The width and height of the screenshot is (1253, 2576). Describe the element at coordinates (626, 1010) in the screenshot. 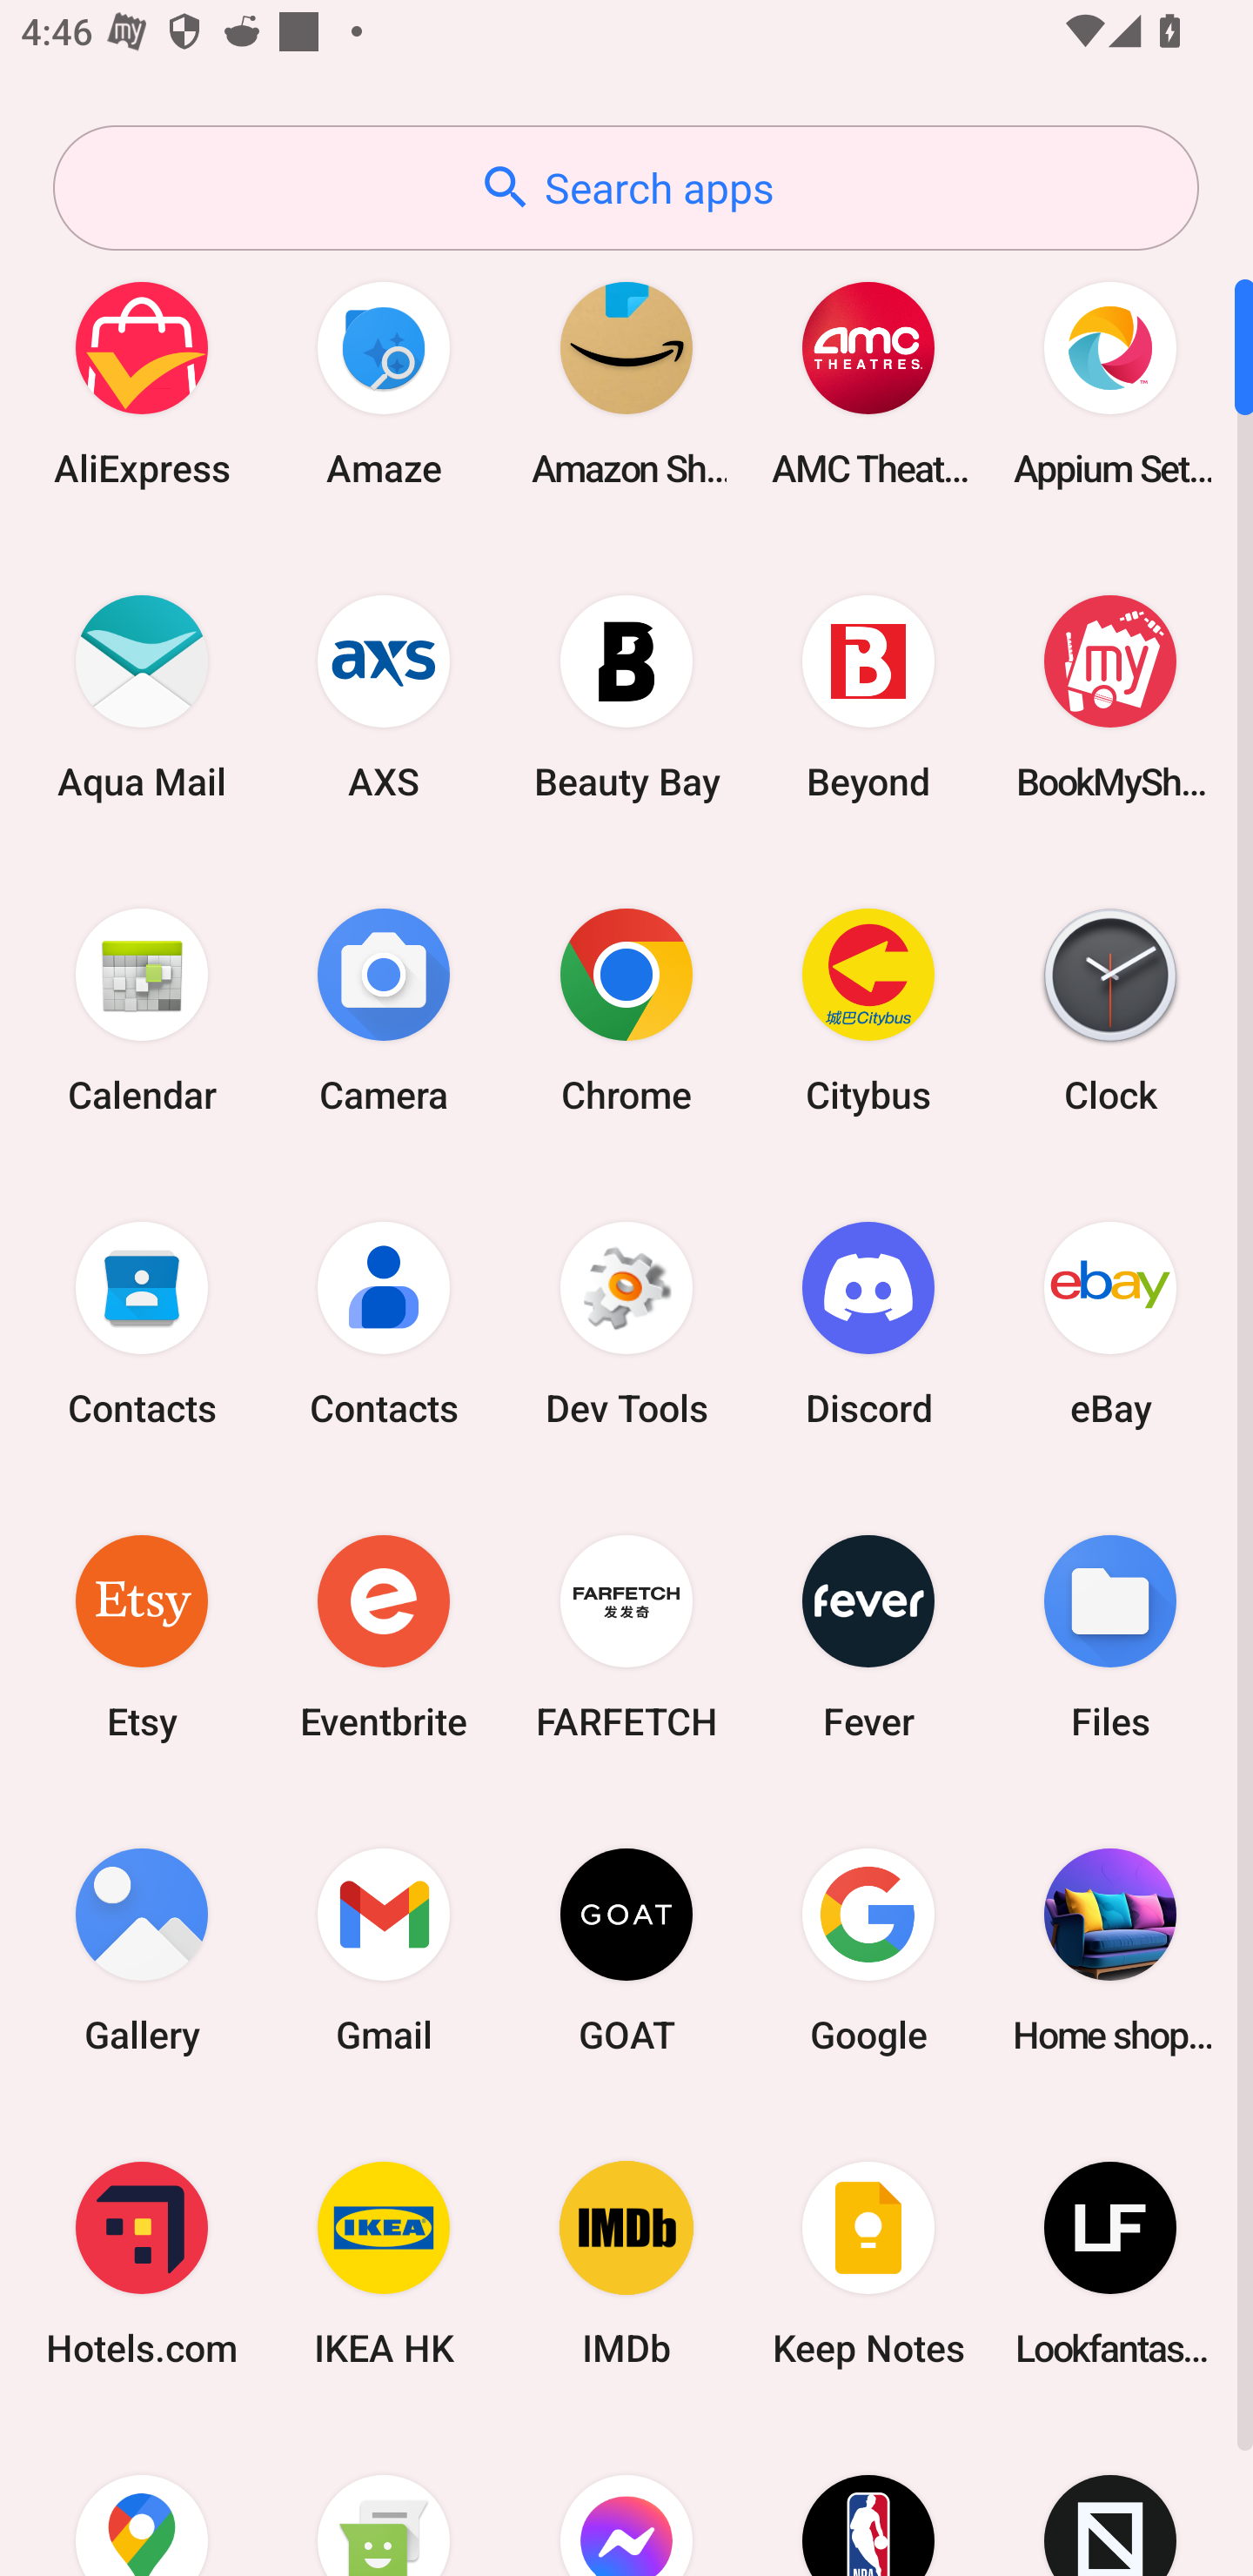

I see `Chrome` at that location.